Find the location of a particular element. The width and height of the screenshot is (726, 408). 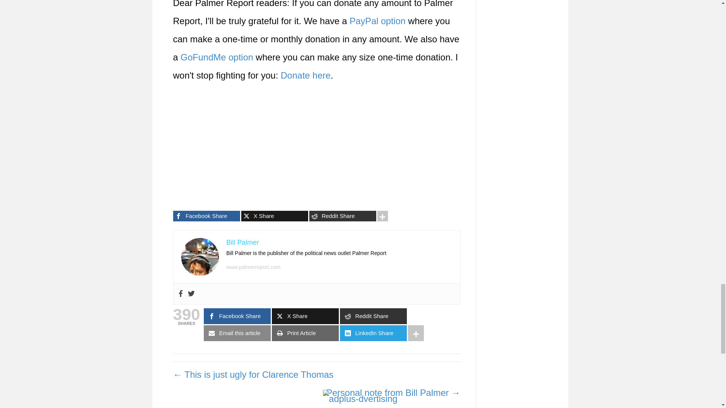

PayPal option is located at coordinates (378, 21).